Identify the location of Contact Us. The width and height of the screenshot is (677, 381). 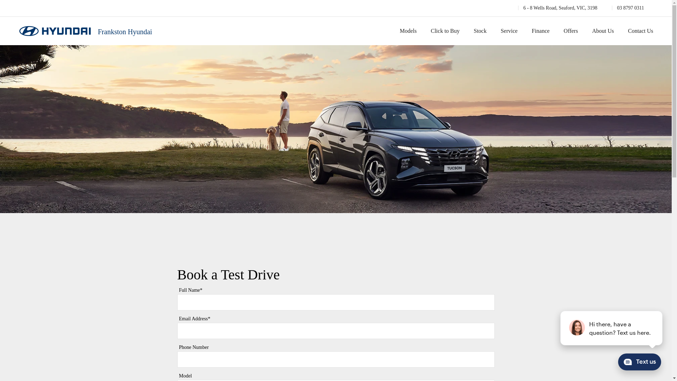
(637, 31).